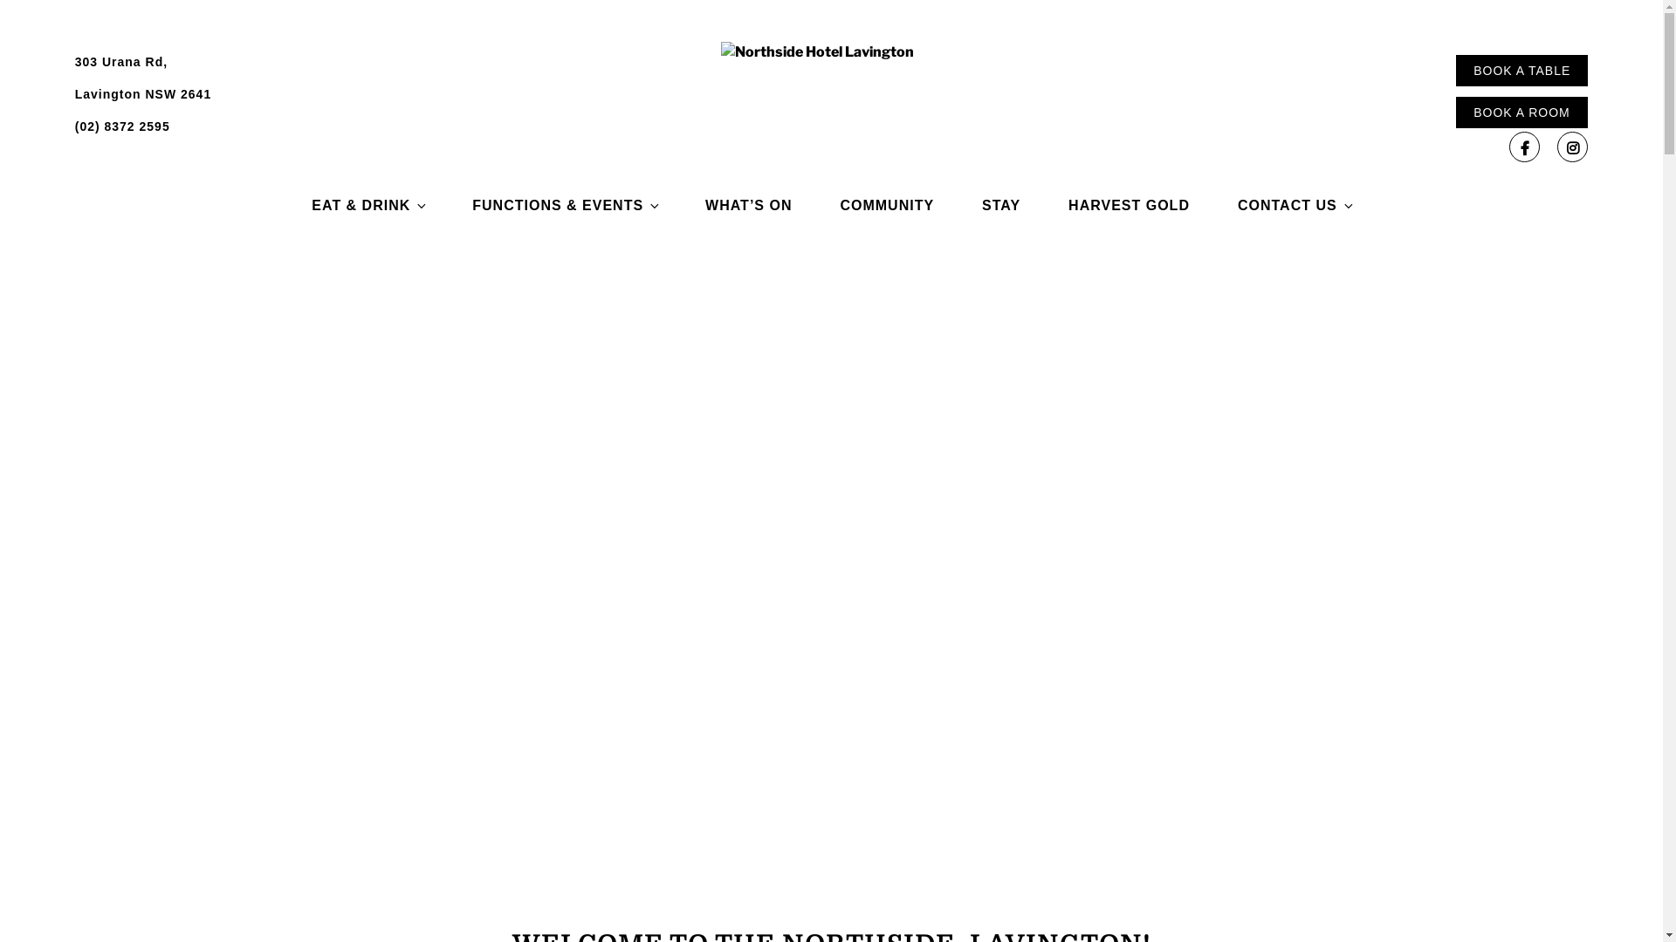 The image size is (1676, 942). Describe the element at coordinates (1295, 206) in the screenshot. I see `CONTACT US` at that location.